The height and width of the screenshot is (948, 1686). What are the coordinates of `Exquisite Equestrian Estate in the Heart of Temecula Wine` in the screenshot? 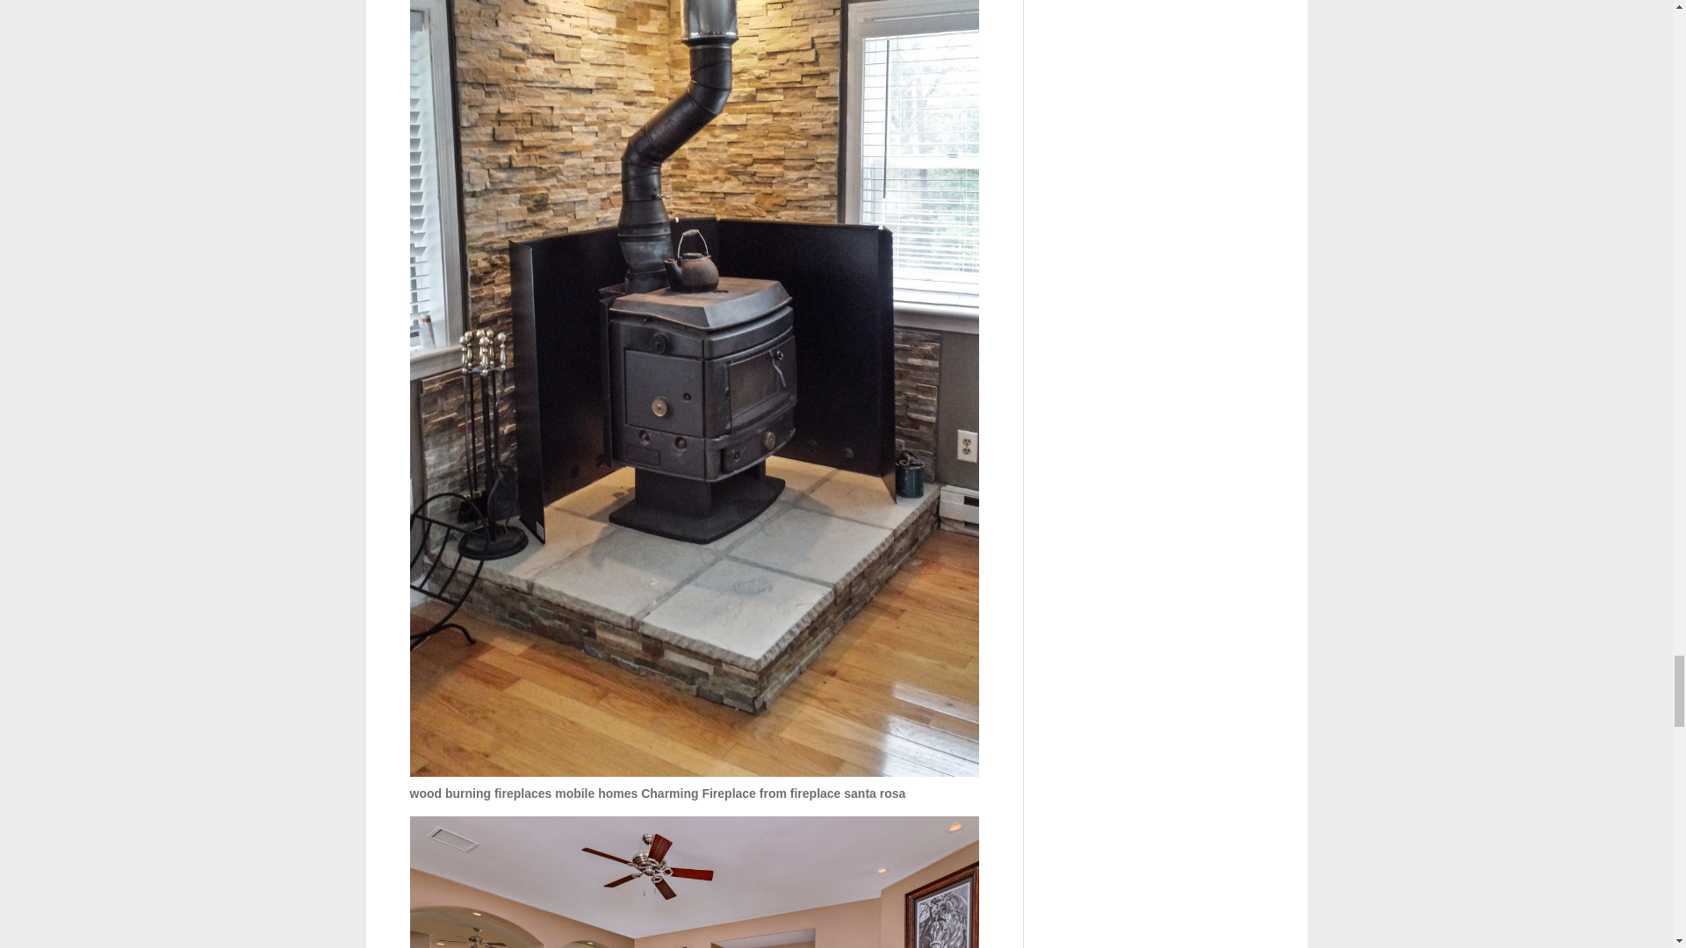 It's located at (694, 881).